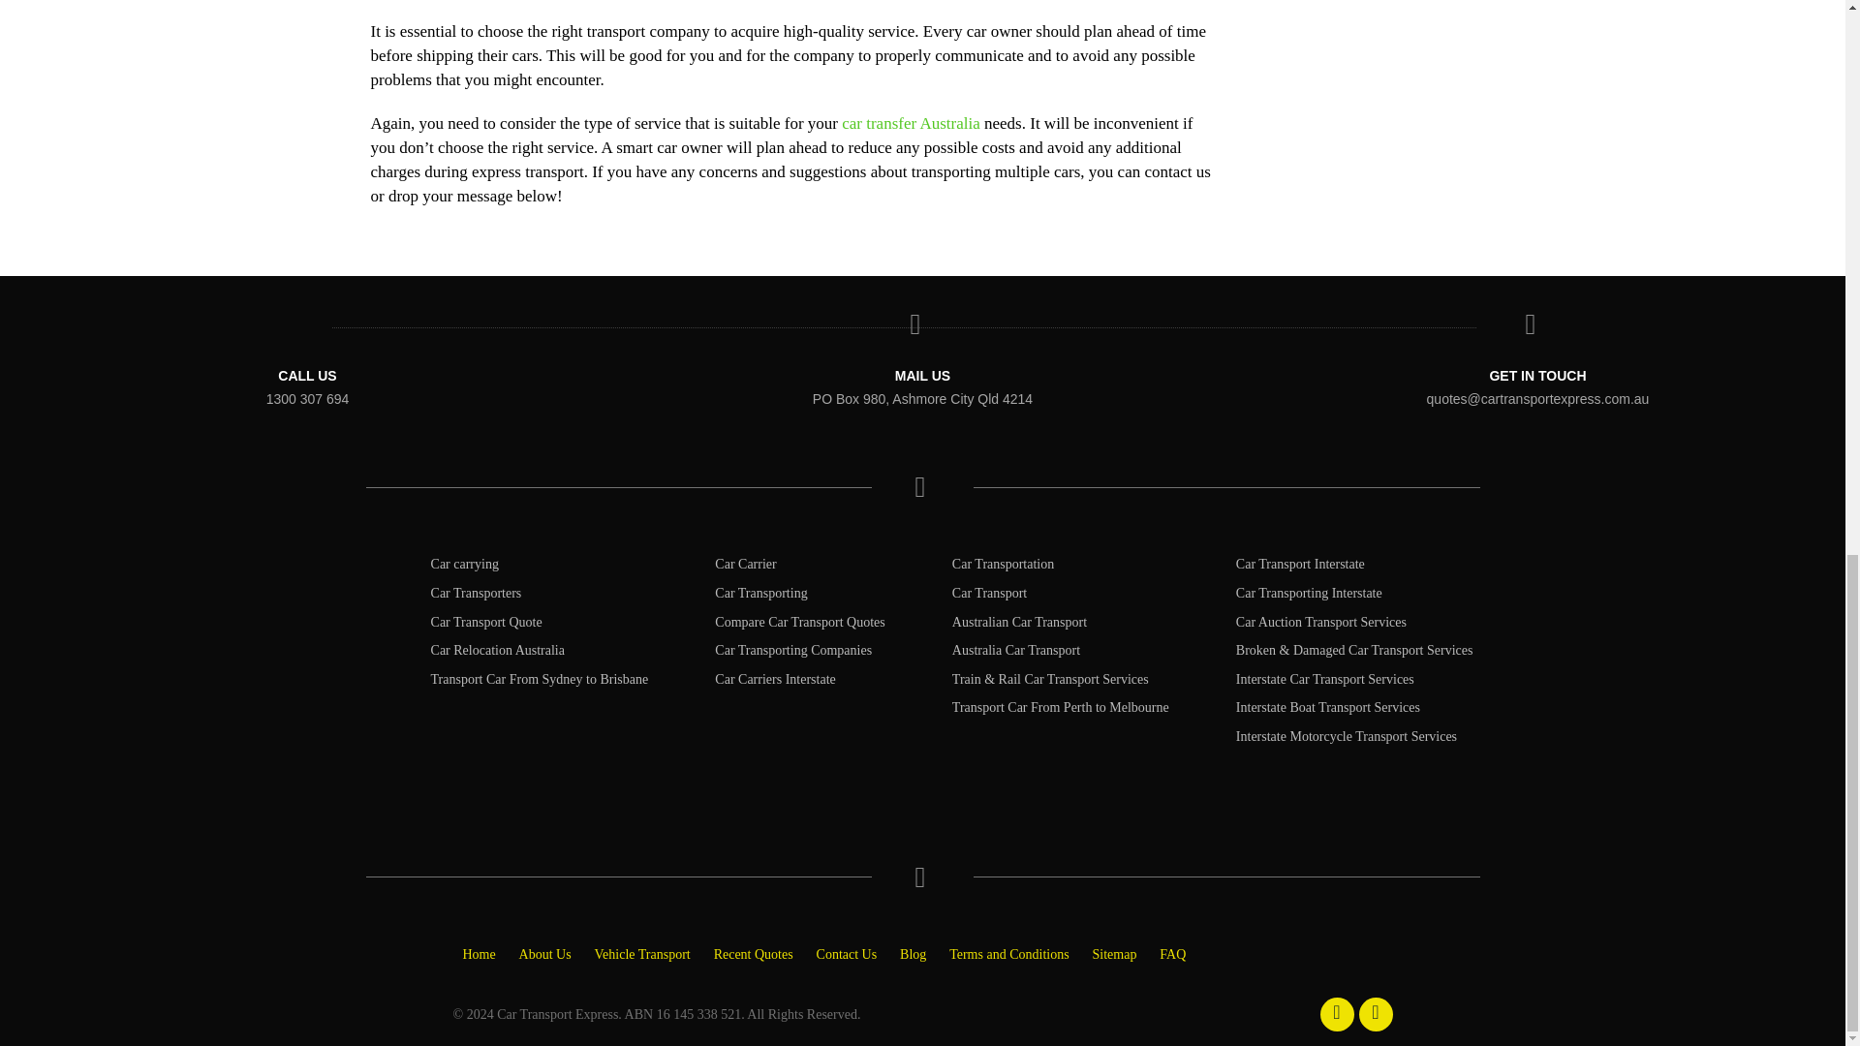  What do you see at coordinates (792, 651) in the screenshot?
I see `Car Transporting Companies` at bounding box center [792, 651].